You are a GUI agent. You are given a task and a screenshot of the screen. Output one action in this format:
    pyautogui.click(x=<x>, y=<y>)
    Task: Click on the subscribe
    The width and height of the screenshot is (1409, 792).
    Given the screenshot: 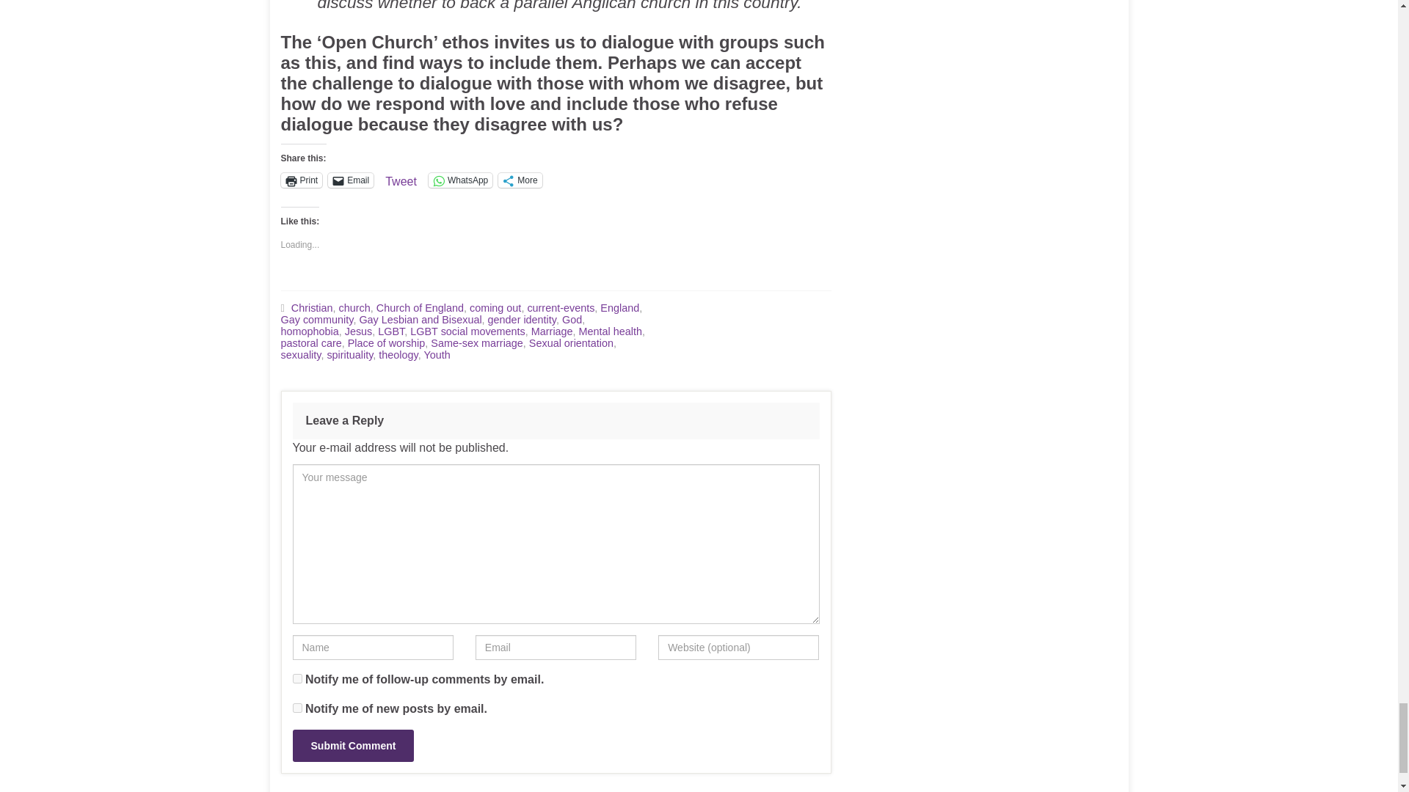 What is the action you would take?
    pyautogui.click(x=296, y=679)
    